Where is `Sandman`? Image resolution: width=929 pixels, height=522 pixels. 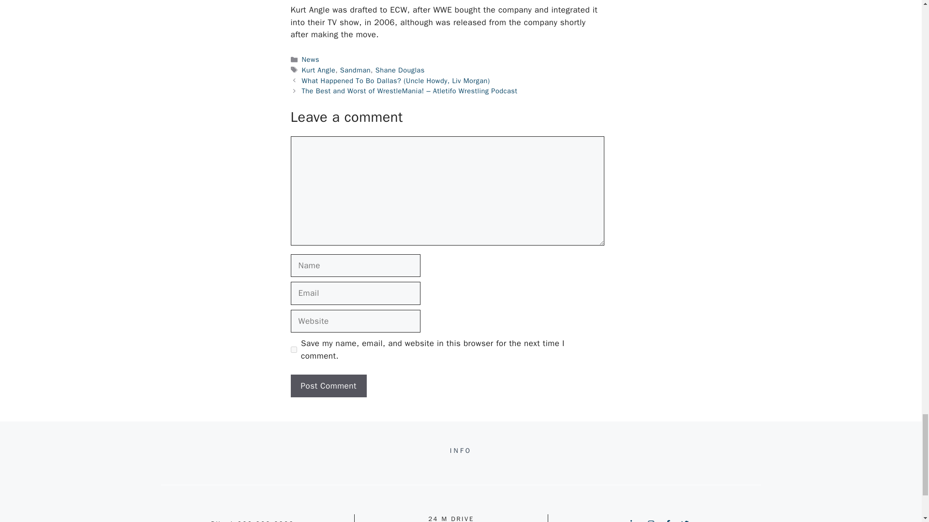 Sandman is located at coordinates (355, 70).